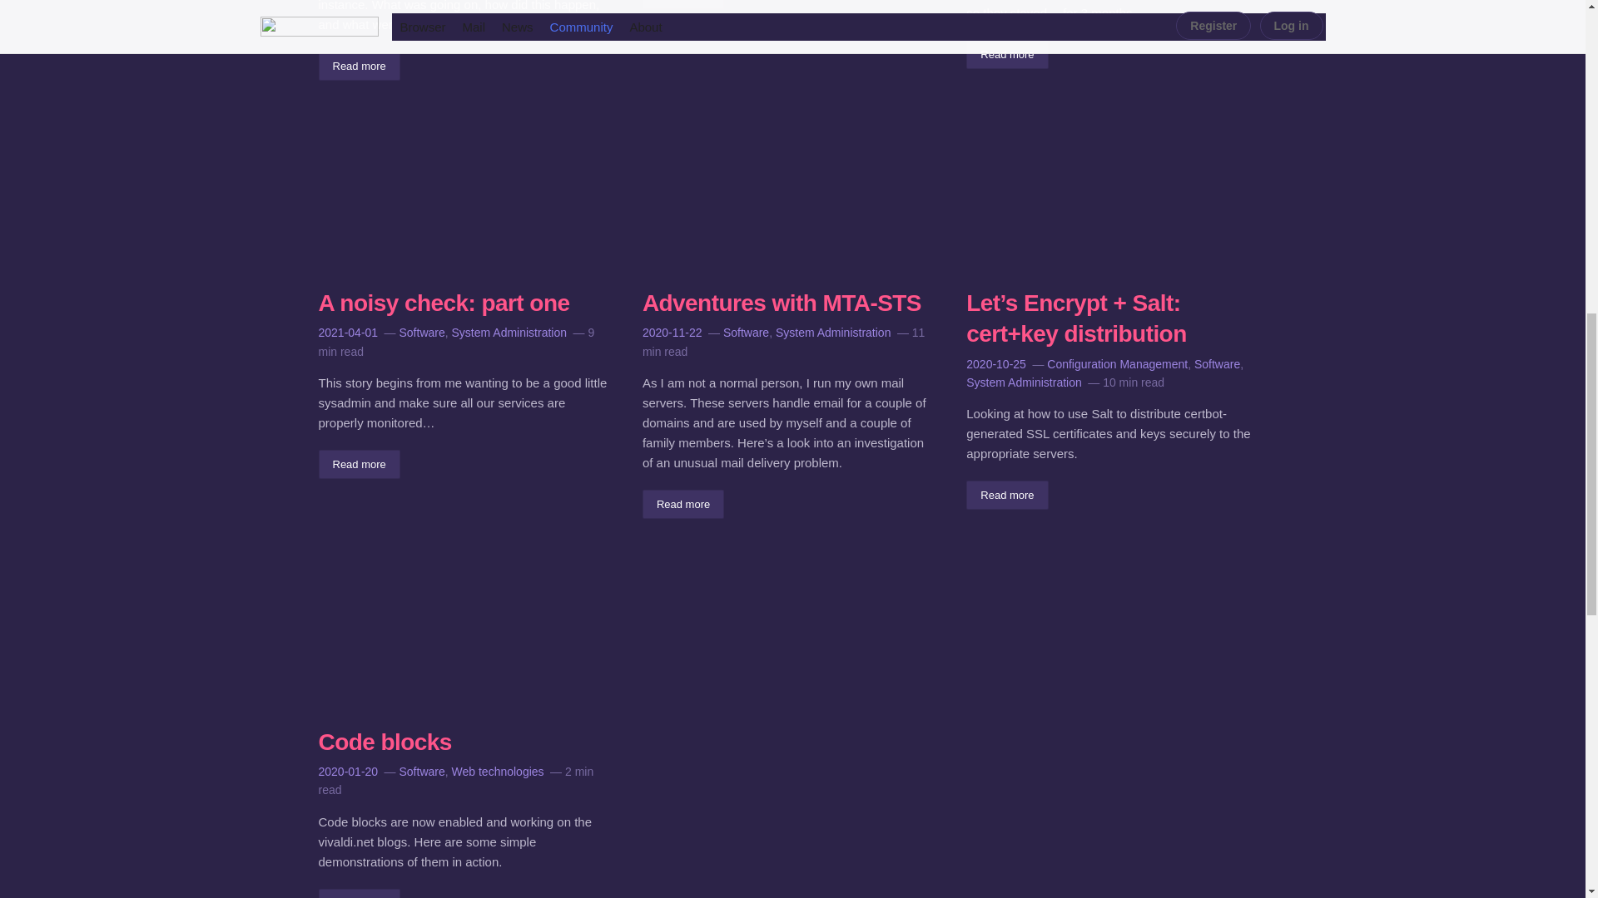 The width and height of the screenshot is (1598, 898). Describe the element at coordinates (359, 66) in the screenshot. I see `Read more` at that location.